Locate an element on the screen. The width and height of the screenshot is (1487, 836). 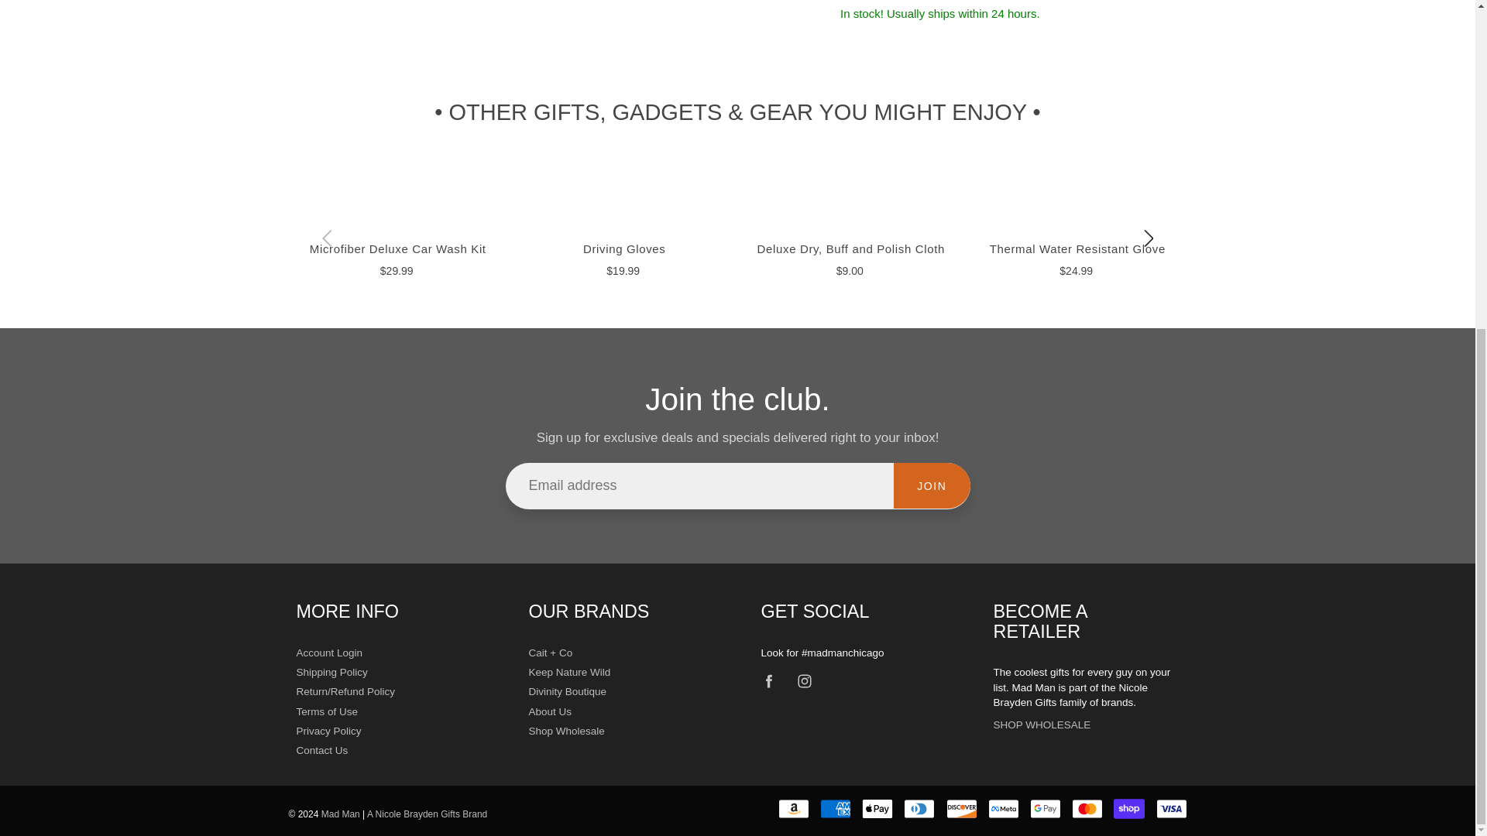
Shop Pay is located at coordinates (1129, 808).